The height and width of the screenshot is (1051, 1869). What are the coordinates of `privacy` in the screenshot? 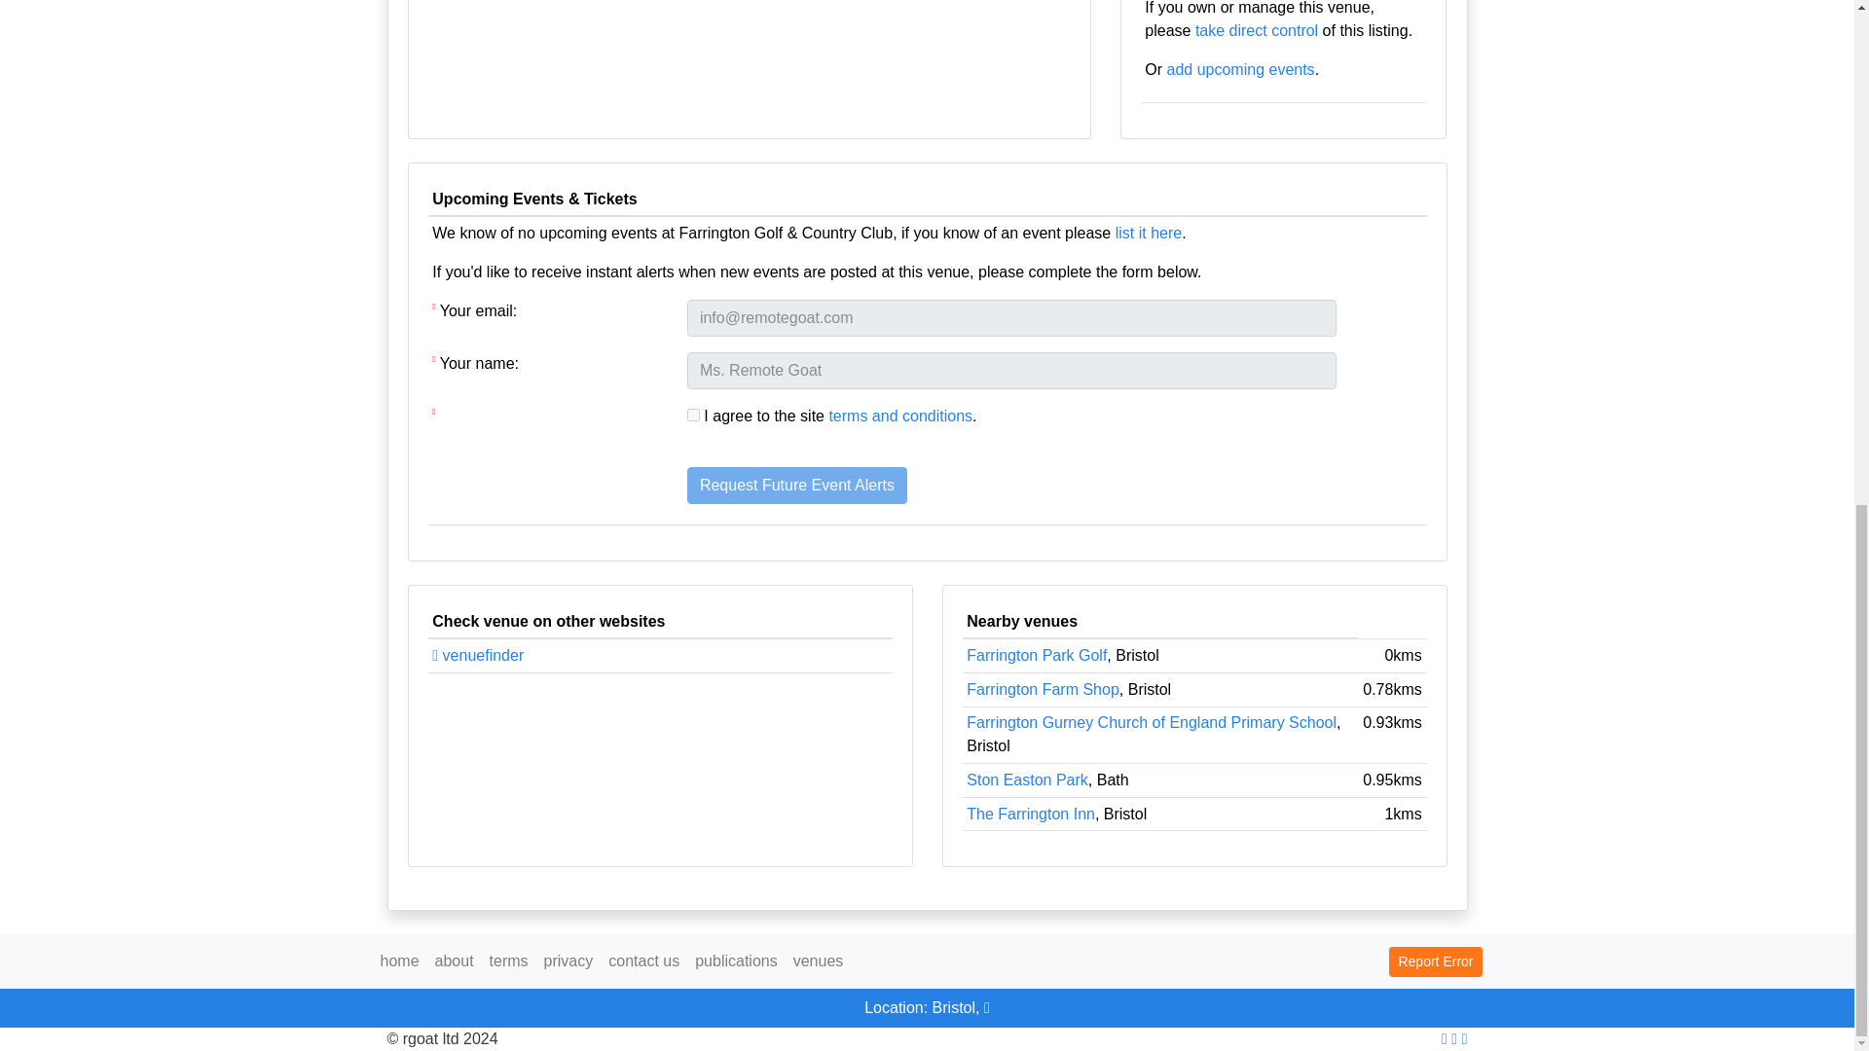 It's located at (568, 960).